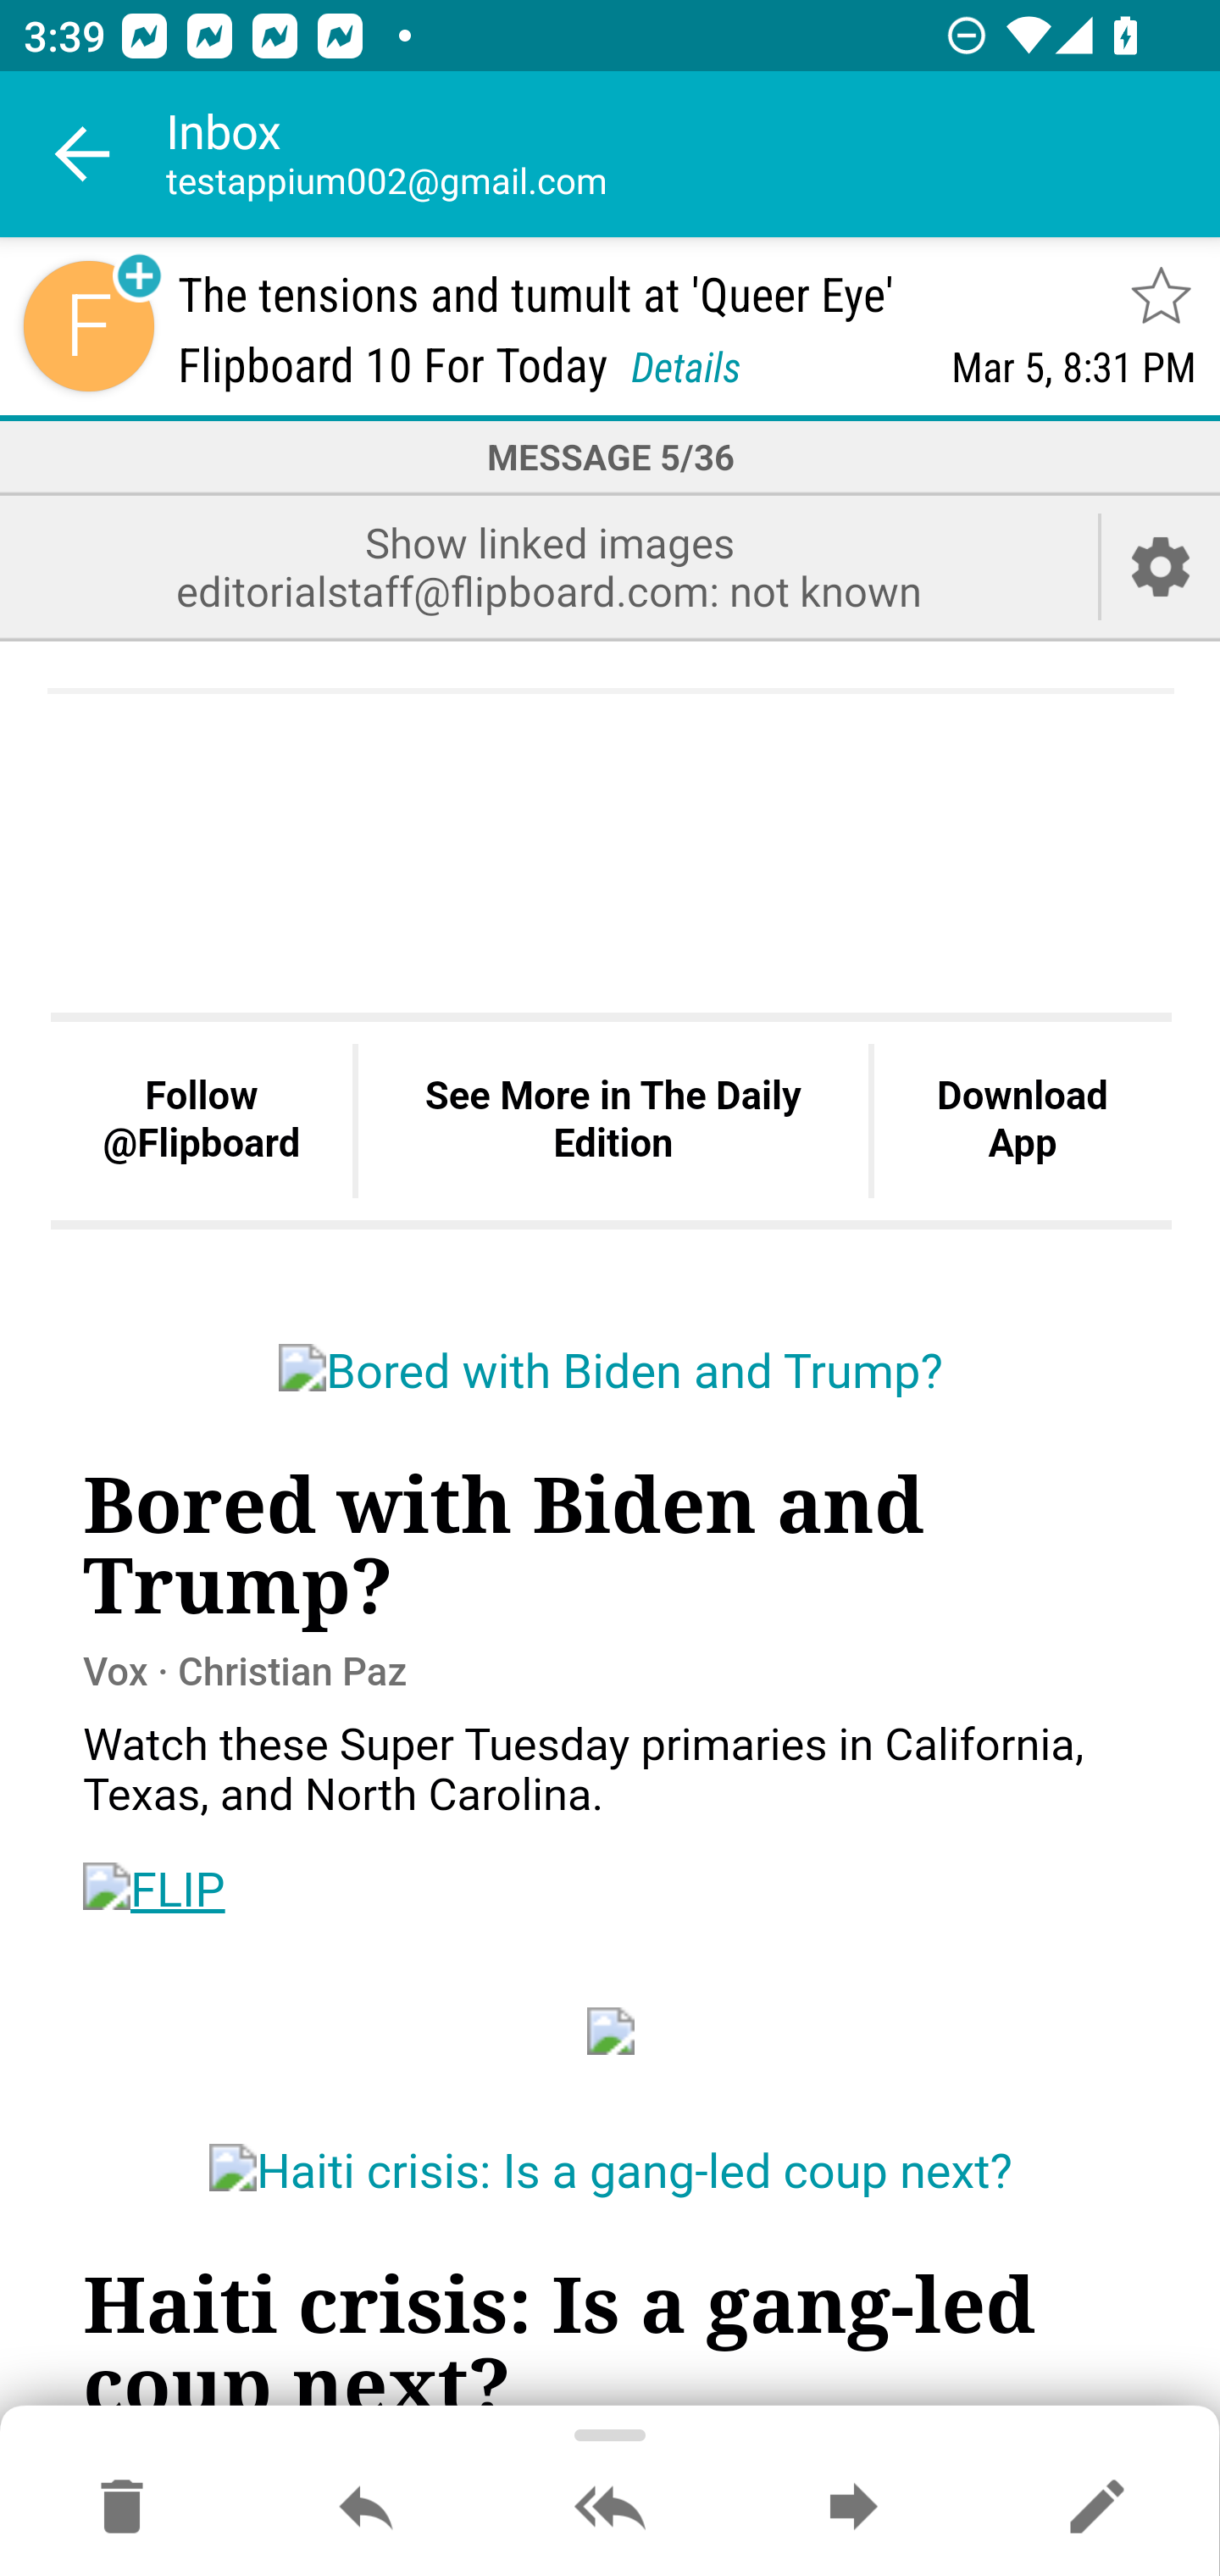 The height and width of the screenshot is (2576, 1220). Describe the element at coordinates (1161, 566) in the screenshot. I see `Account setup` at that location.